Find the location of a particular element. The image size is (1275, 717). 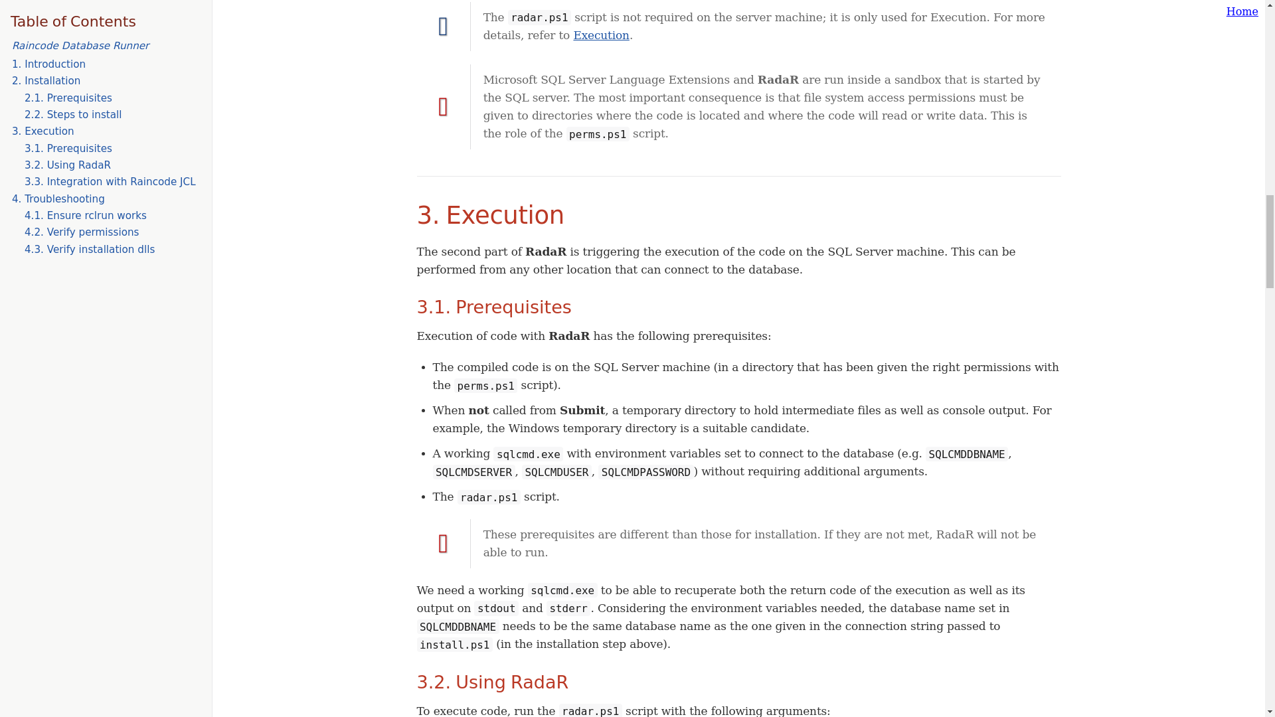

Important is located at coordinates (444, 107).